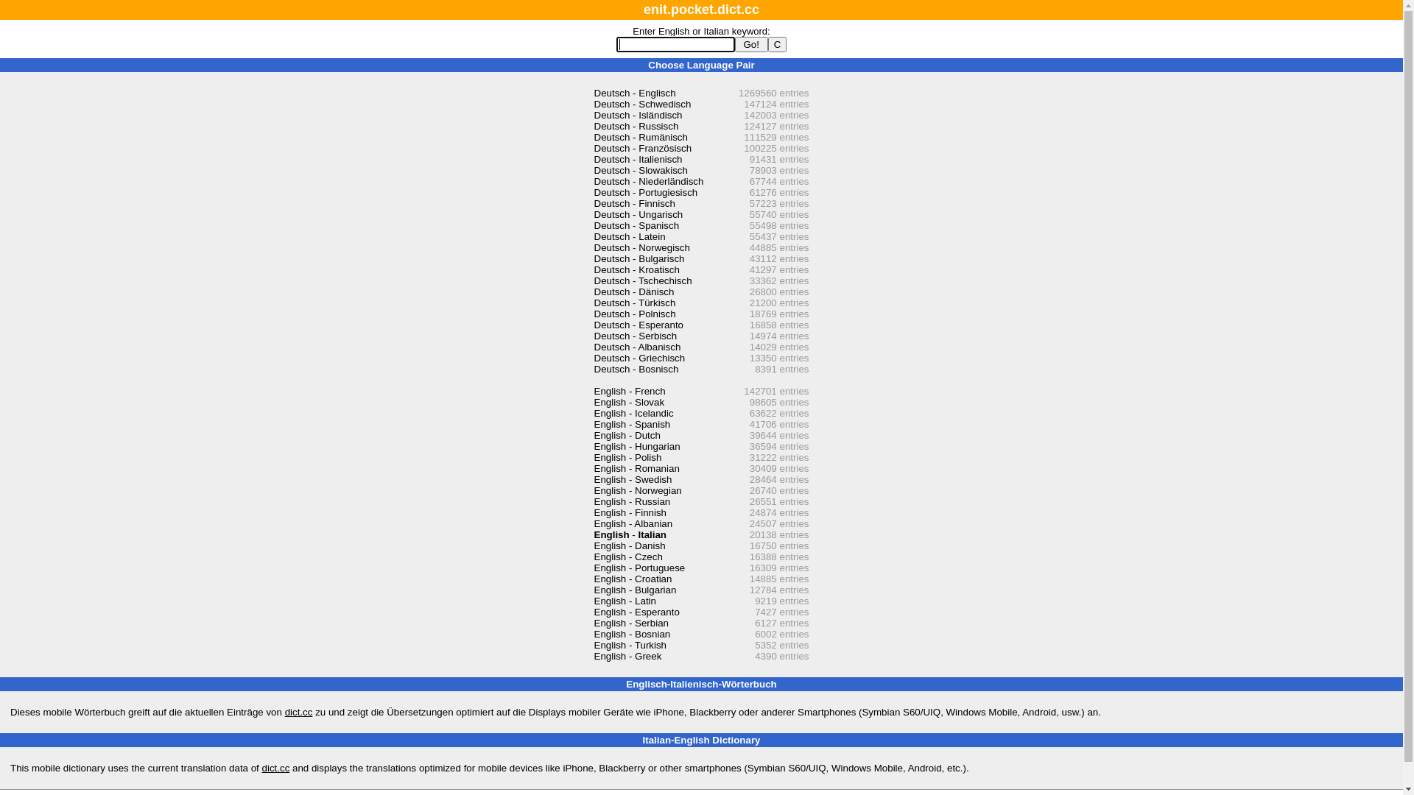 The height and width of the screenshot is (795, 1414). I want to click on English - Russian, so click(632, 502).